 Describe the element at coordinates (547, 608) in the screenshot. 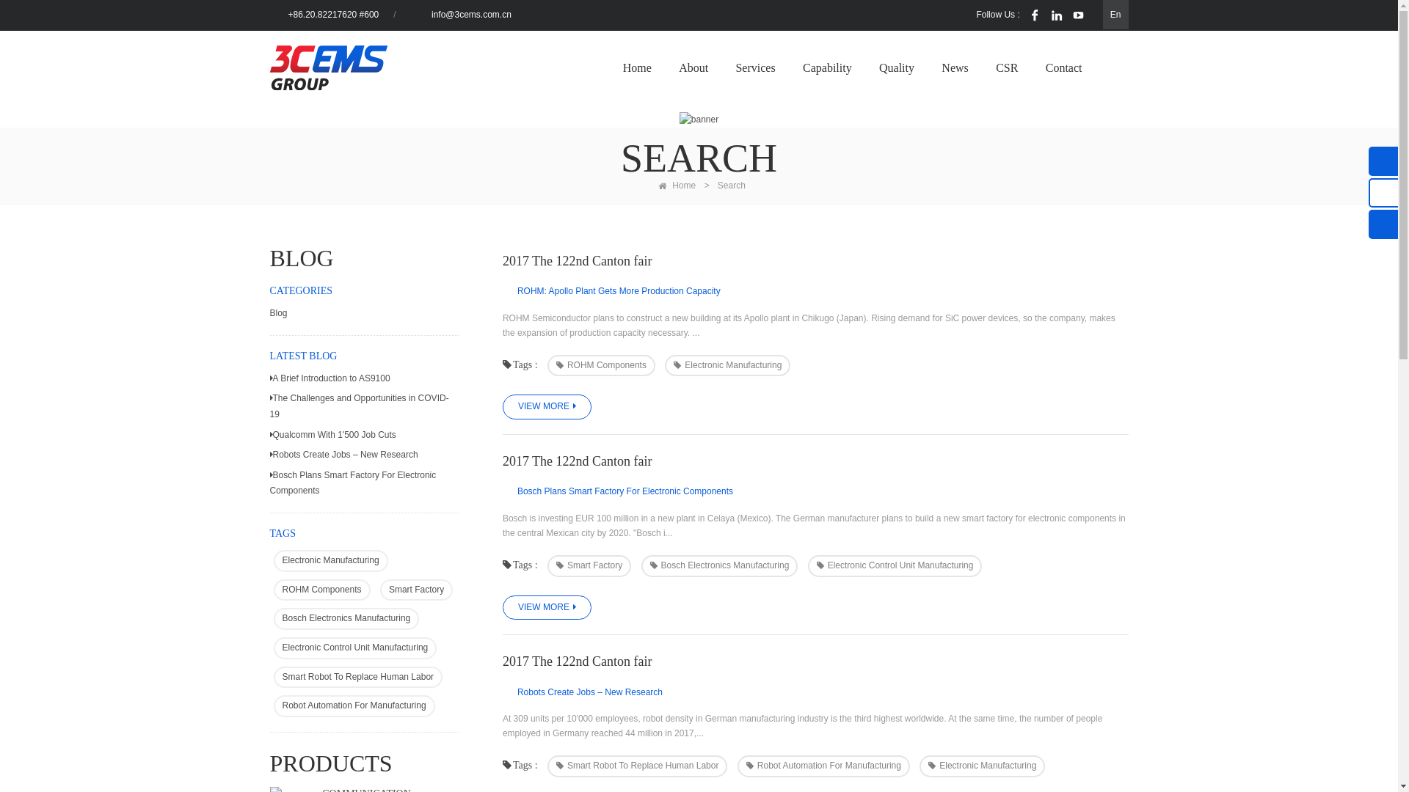

I see `VIEW MORE` at that location.